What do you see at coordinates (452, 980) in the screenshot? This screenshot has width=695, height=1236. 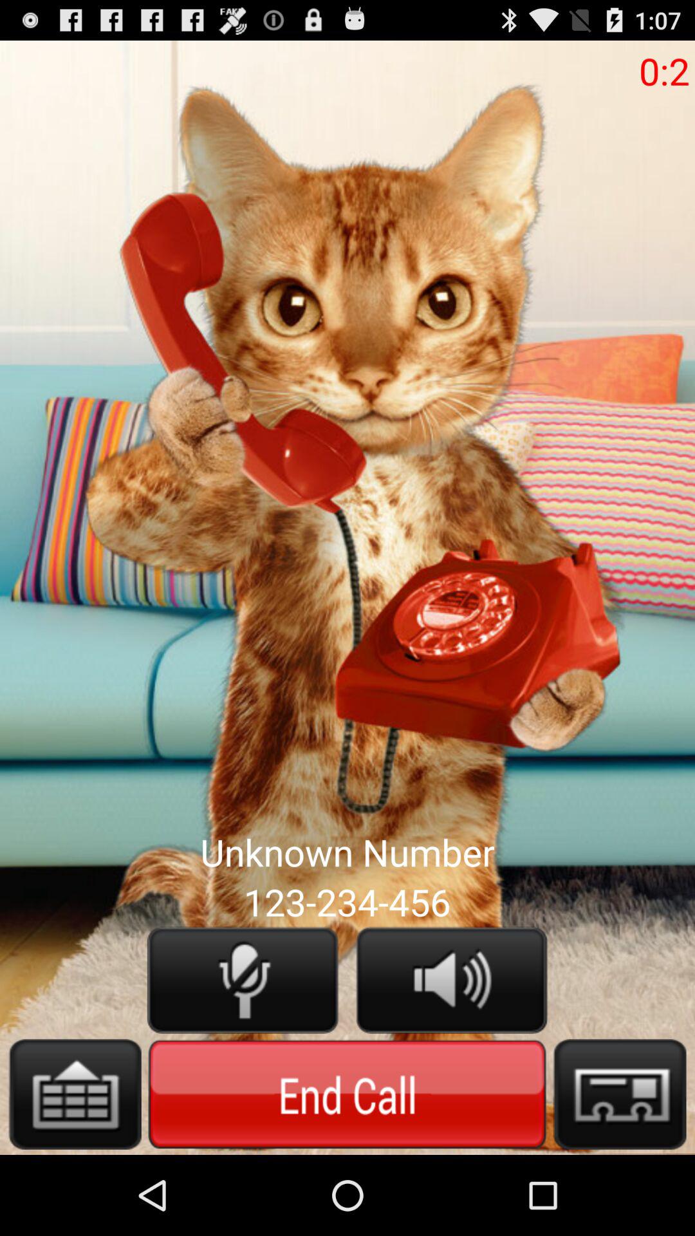 I see `sound` at bounding box center [452, 980].